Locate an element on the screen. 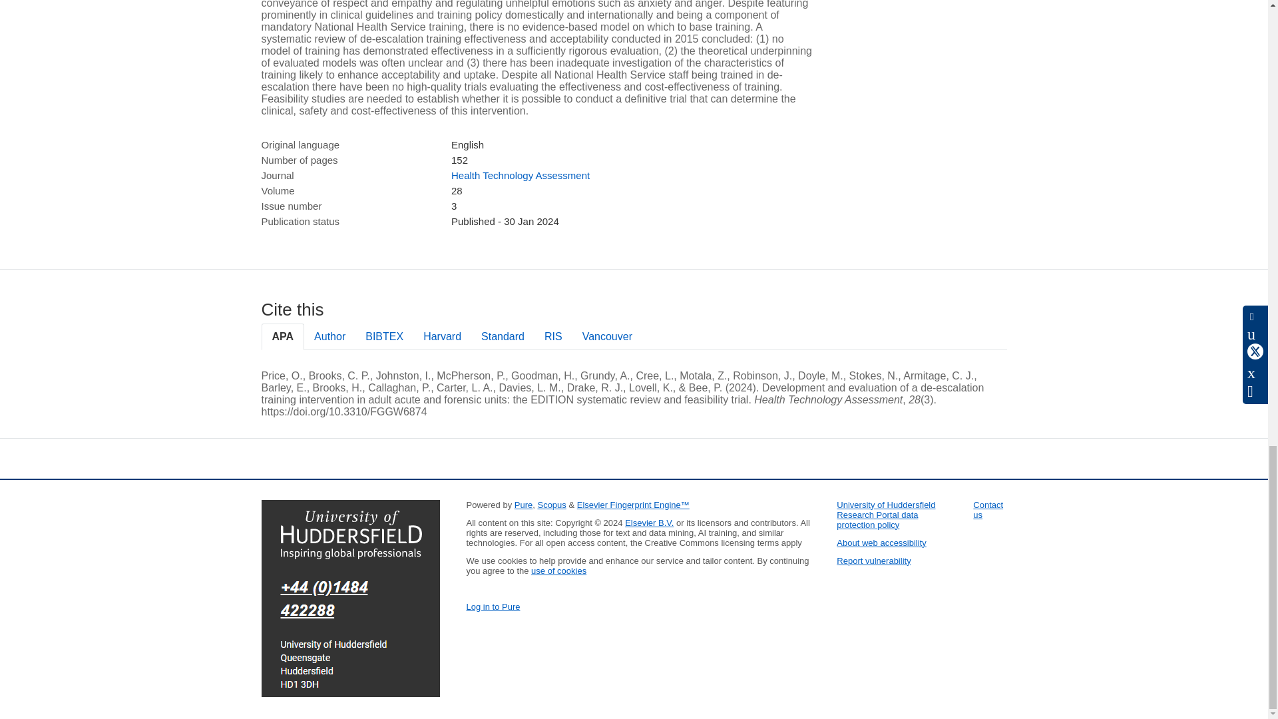 This screenshot has width=1278, height=719. Health Technology Assessment is located at coordinates (520, 175).